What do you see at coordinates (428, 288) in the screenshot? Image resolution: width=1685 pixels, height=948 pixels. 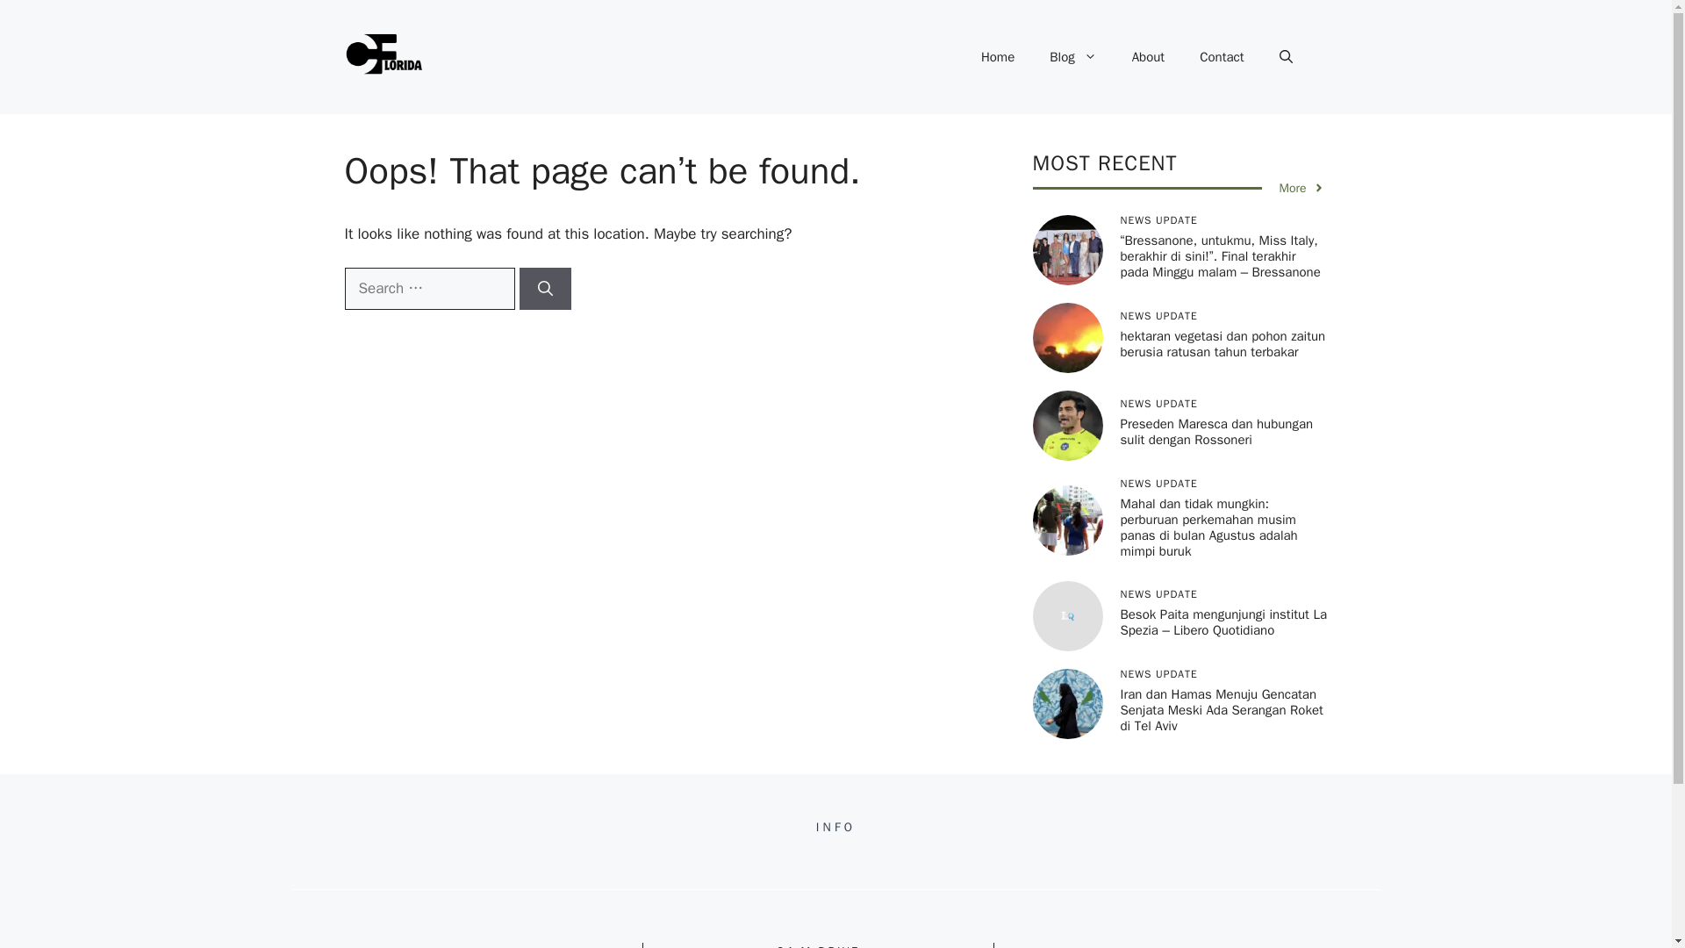 I see `Search for:` at bounding box center [428, 288].